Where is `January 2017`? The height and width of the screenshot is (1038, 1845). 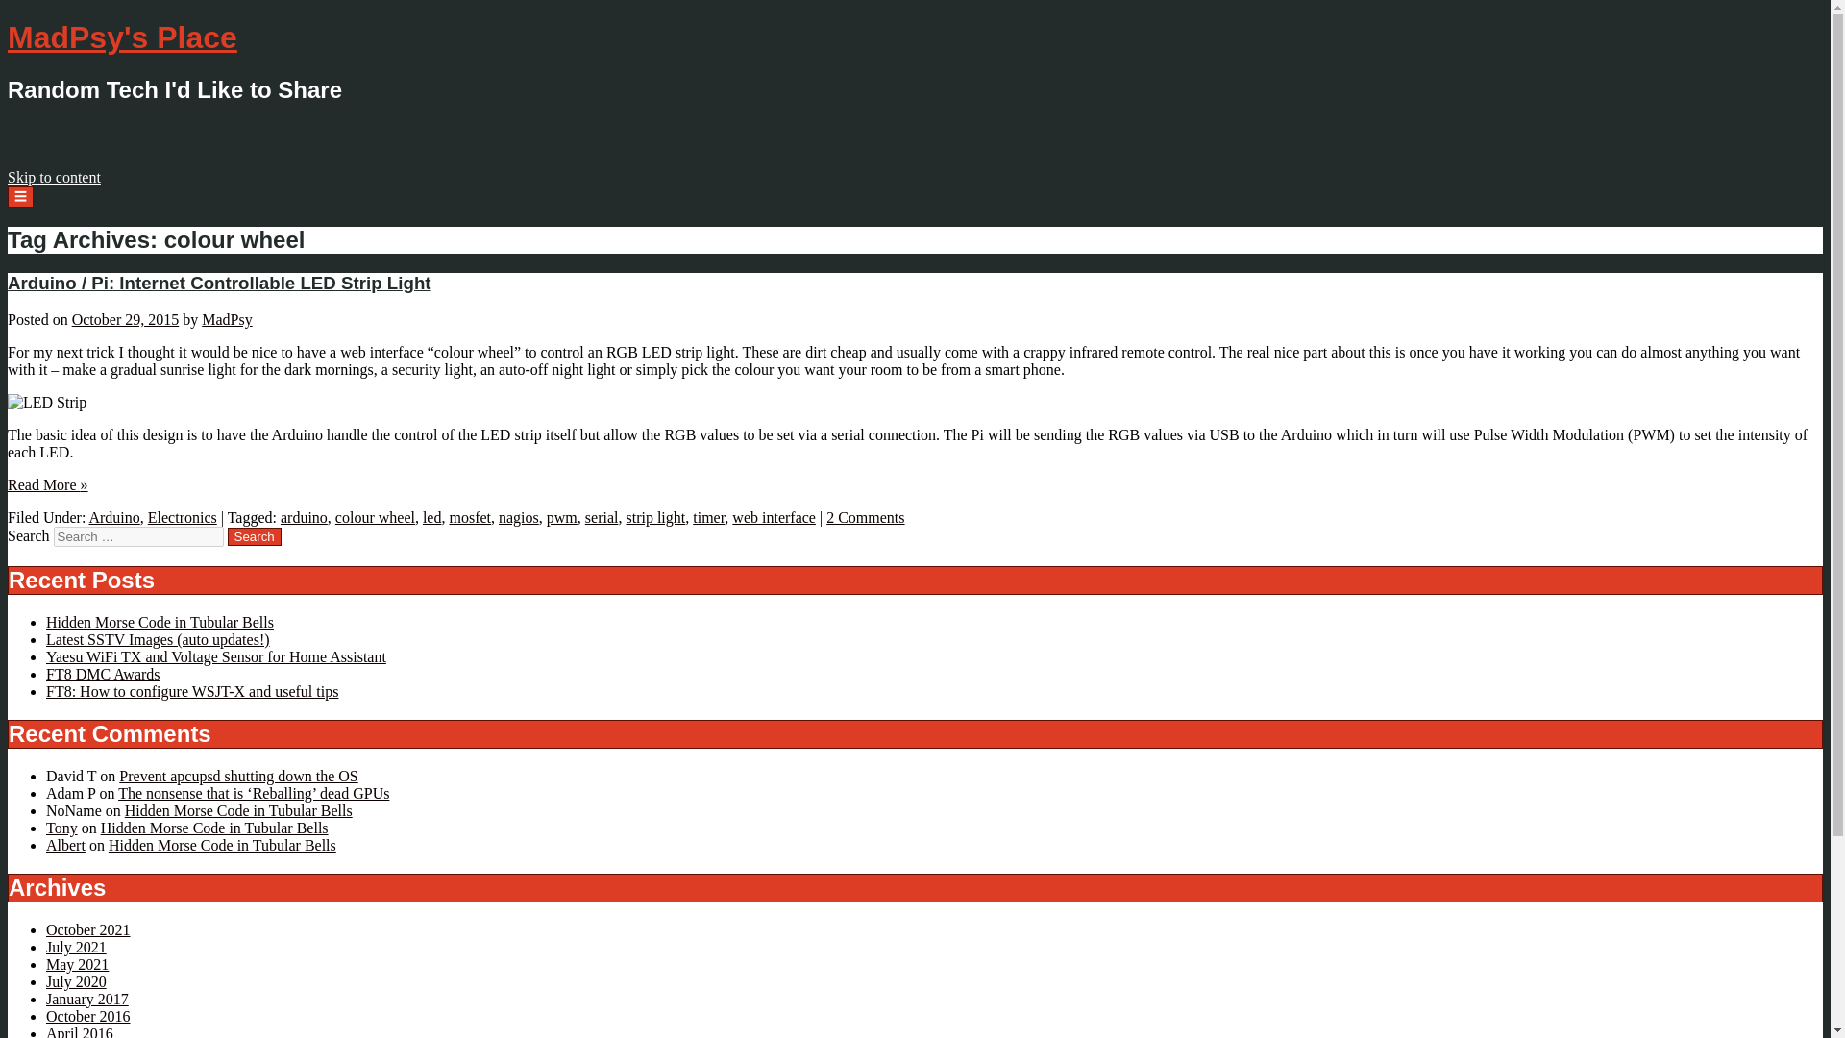 January 2017 is located at coordinates (87, 999).